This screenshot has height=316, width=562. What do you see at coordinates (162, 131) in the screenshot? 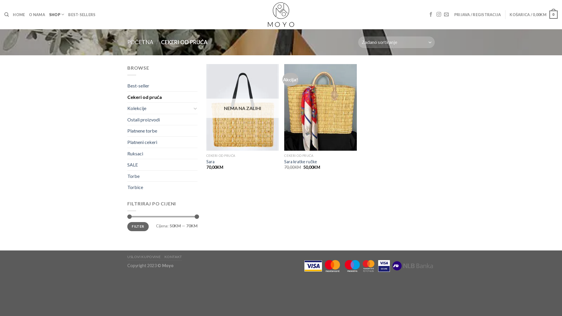
I see `Platnene torbe` at bounding box center [162, 131].